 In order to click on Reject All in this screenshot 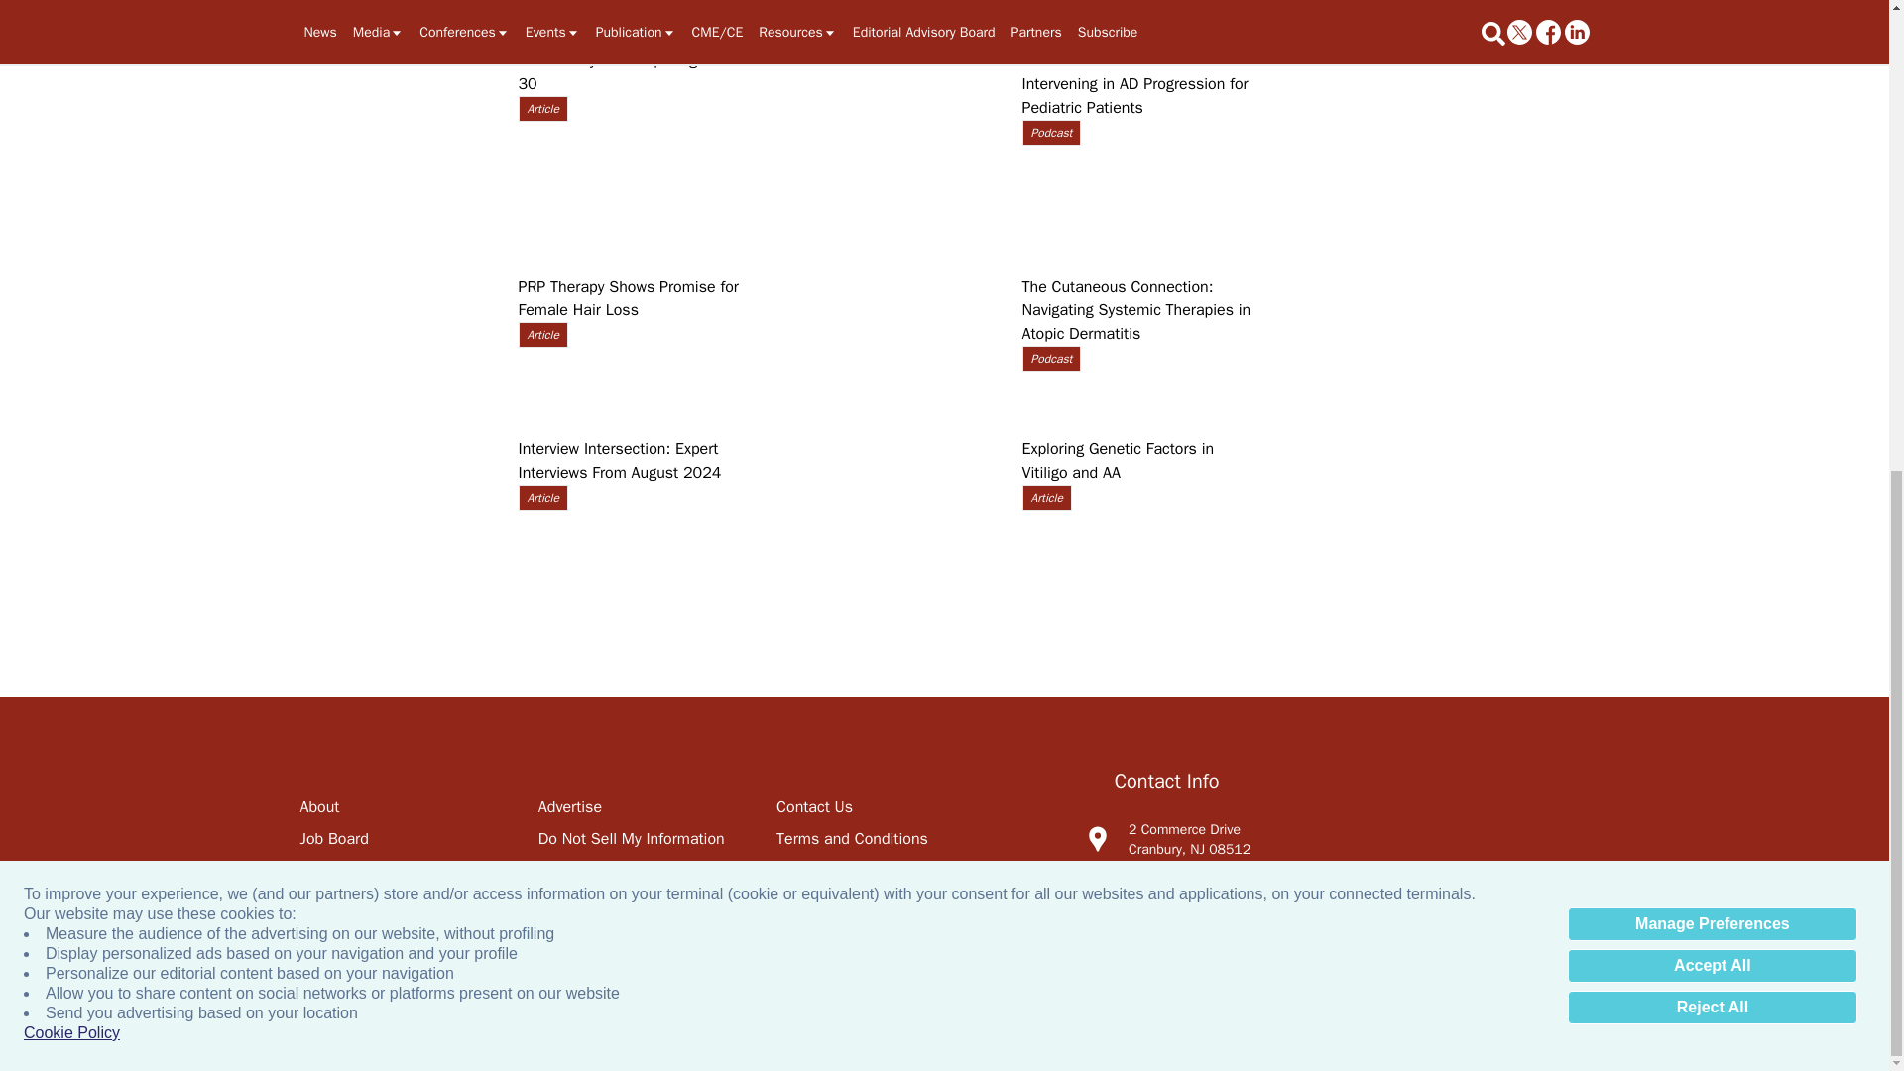, I will do `click(1712, 171)`.